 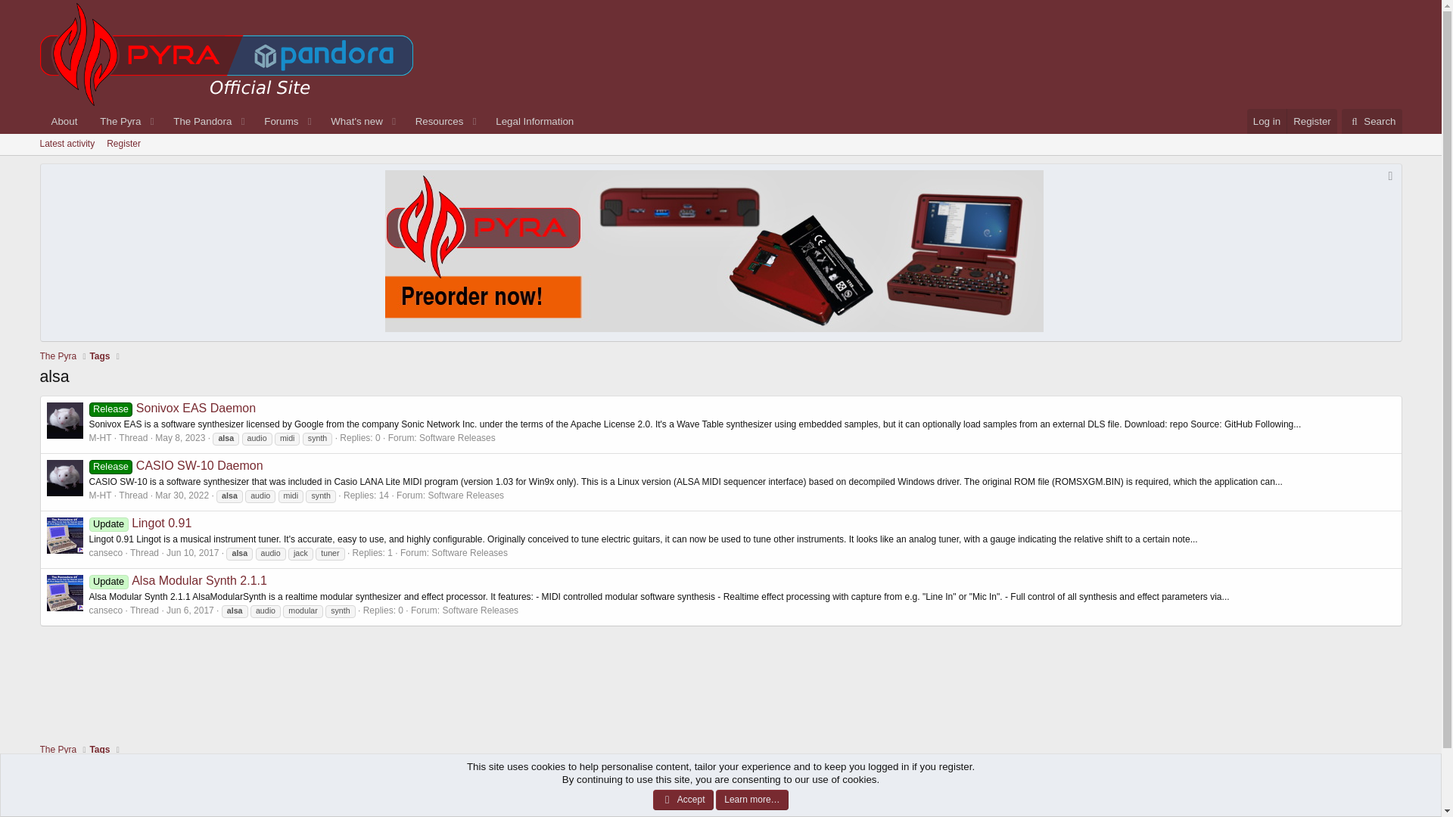 I want to click on Mar 30, 2022 at 2:46 PM, so click(x=182, y=495).